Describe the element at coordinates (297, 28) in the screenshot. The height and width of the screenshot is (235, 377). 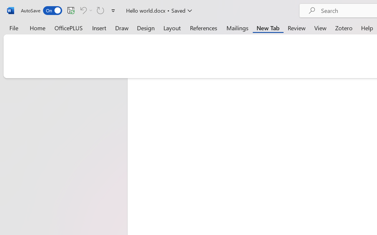
I see `Review` at that location.